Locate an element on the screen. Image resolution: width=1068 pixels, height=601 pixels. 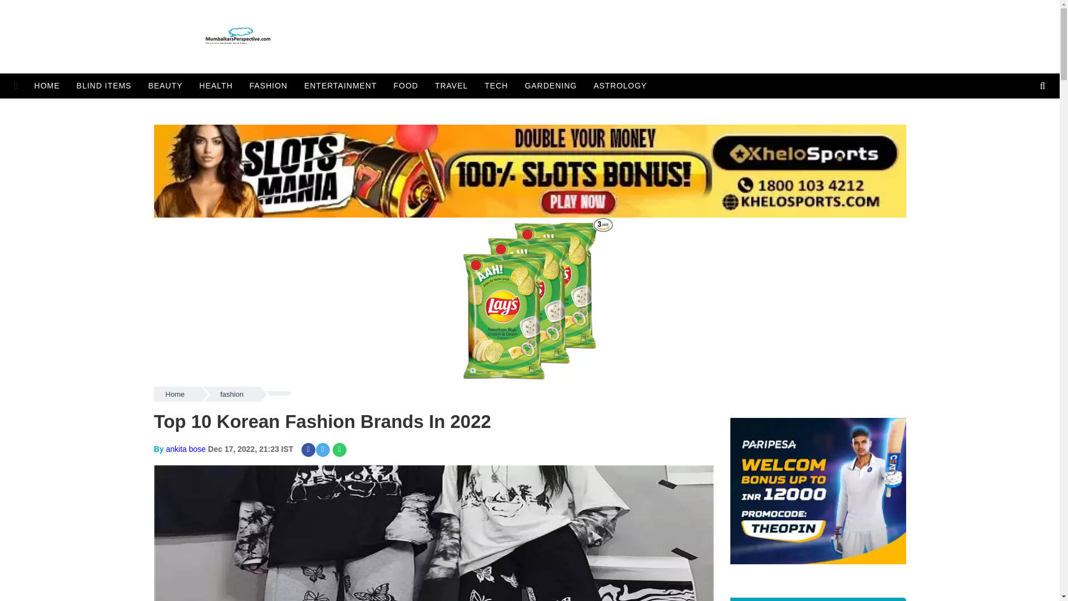
BLIND ITEMS is located at coordinates (103, 86).